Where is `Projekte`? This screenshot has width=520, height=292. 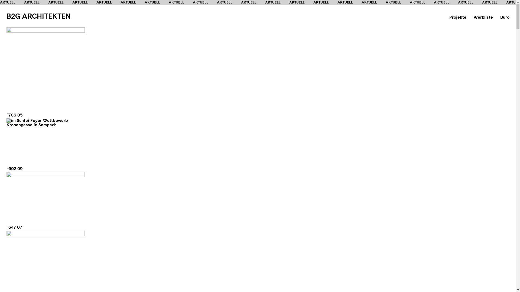
Projekte is located at coordinates (458, 17).